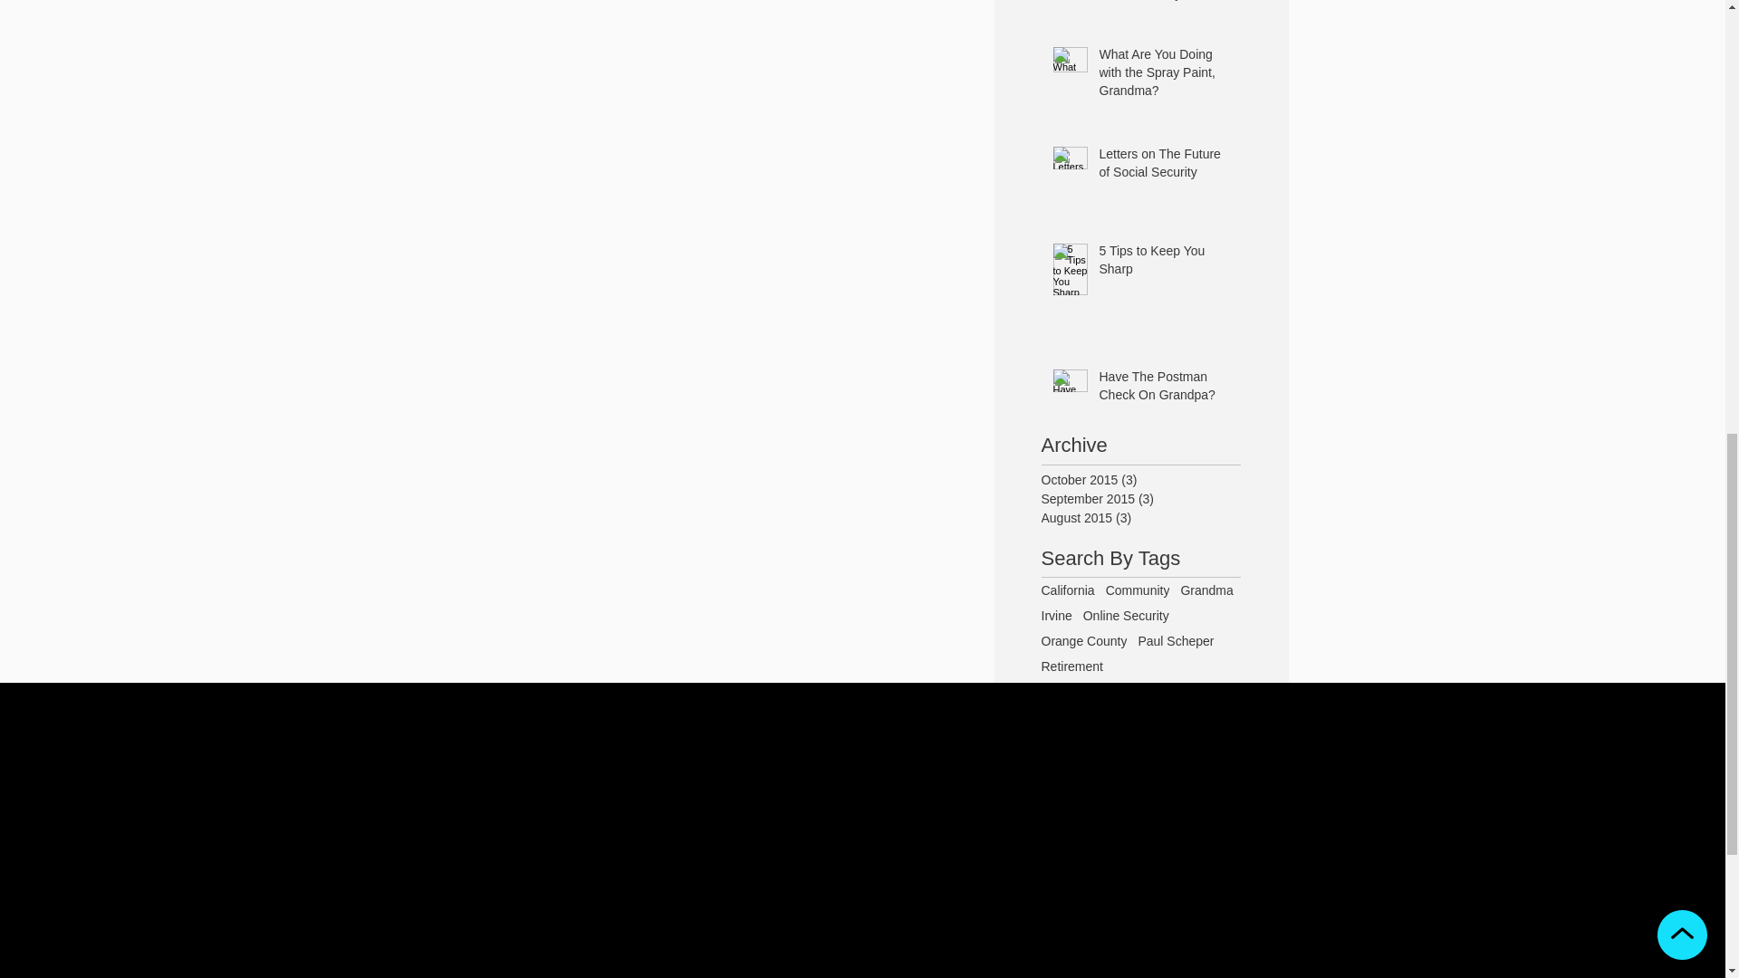 The image size is (1739, 978). I want to click on Online Security, so click(1126, 615).